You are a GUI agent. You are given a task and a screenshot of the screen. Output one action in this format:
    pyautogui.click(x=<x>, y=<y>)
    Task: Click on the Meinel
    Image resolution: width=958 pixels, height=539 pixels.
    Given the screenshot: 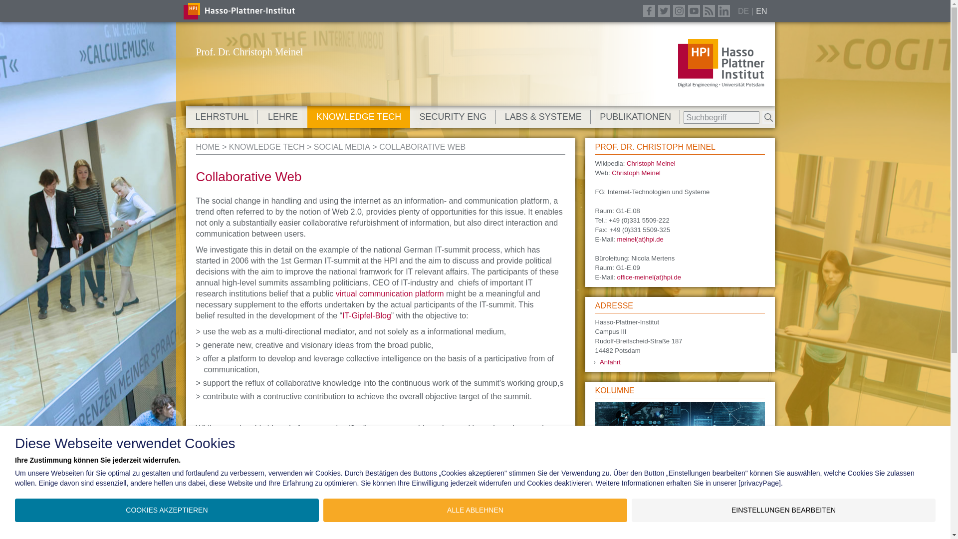 What is the action you would take?
    pyautogui.click(x=207, y=147)
    